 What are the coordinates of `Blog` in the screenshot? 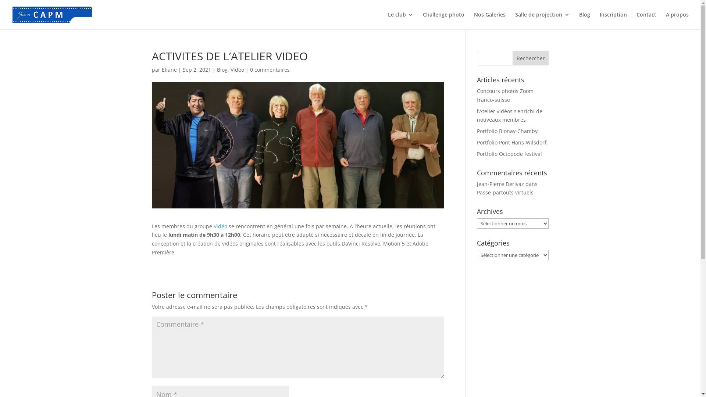 It's located at (222, 70).